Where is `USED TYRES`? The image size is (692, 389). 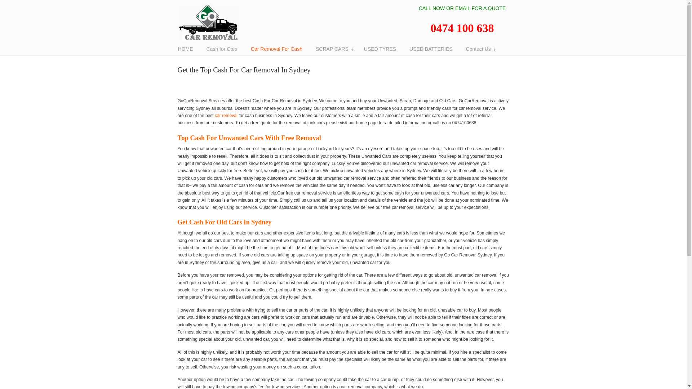
USED TYRES is located at coordinates (380, 49).